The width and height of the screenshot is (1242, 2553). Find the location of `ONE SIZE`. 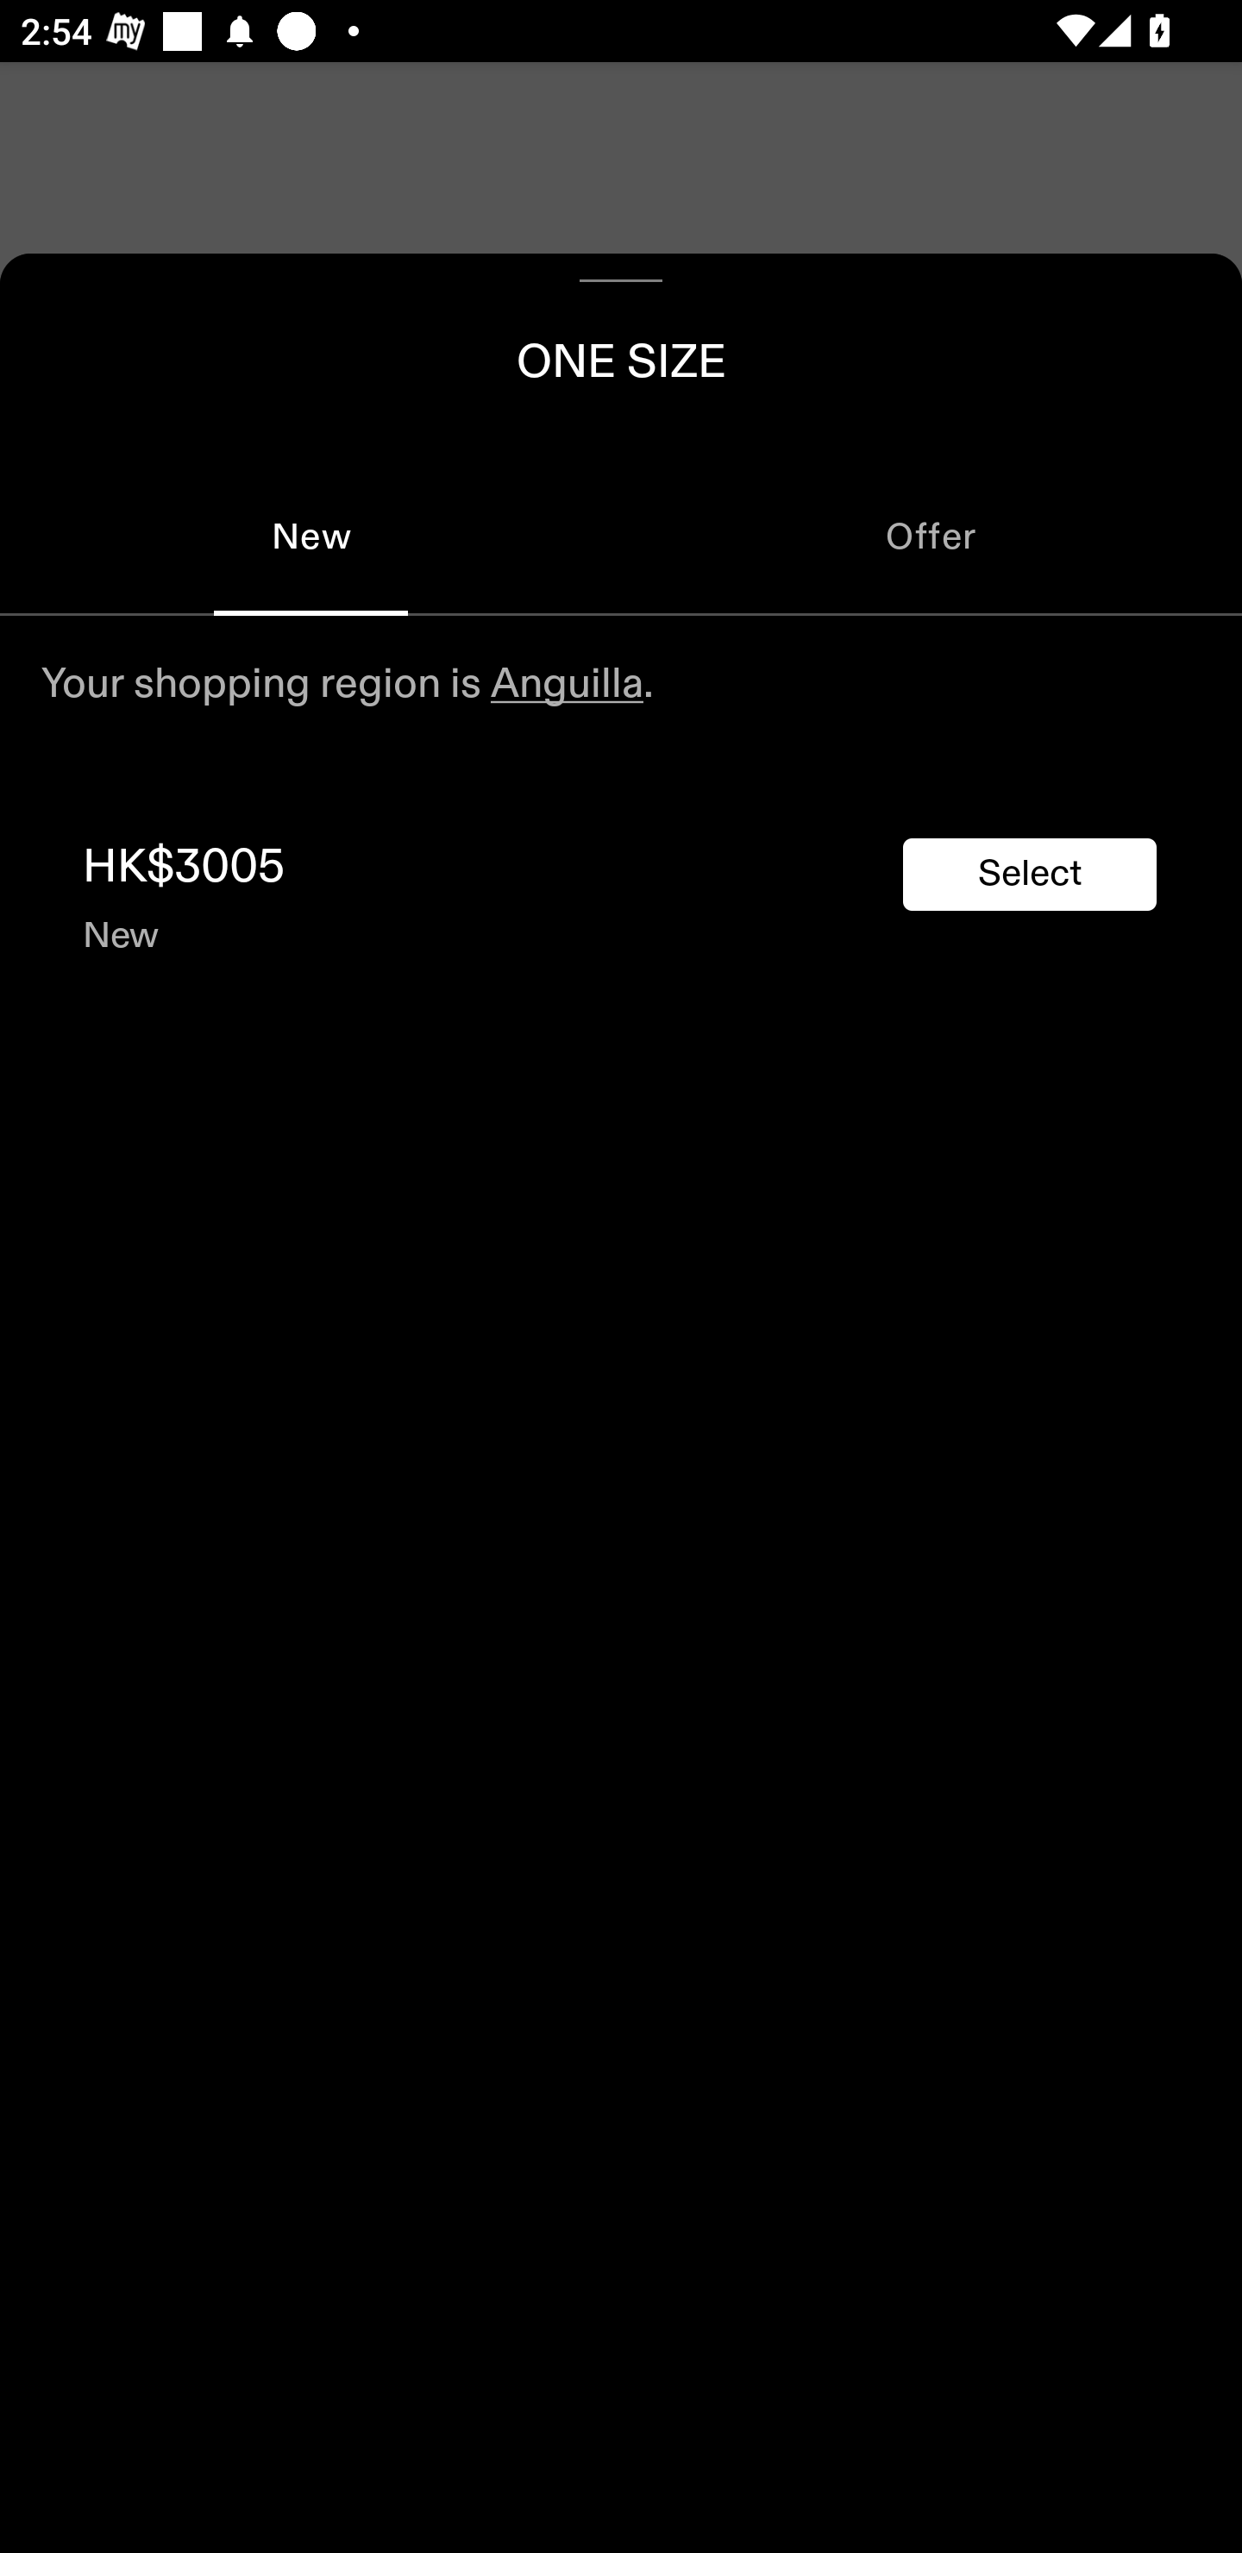

ONE SIZE is located at coordinates (621, 355).